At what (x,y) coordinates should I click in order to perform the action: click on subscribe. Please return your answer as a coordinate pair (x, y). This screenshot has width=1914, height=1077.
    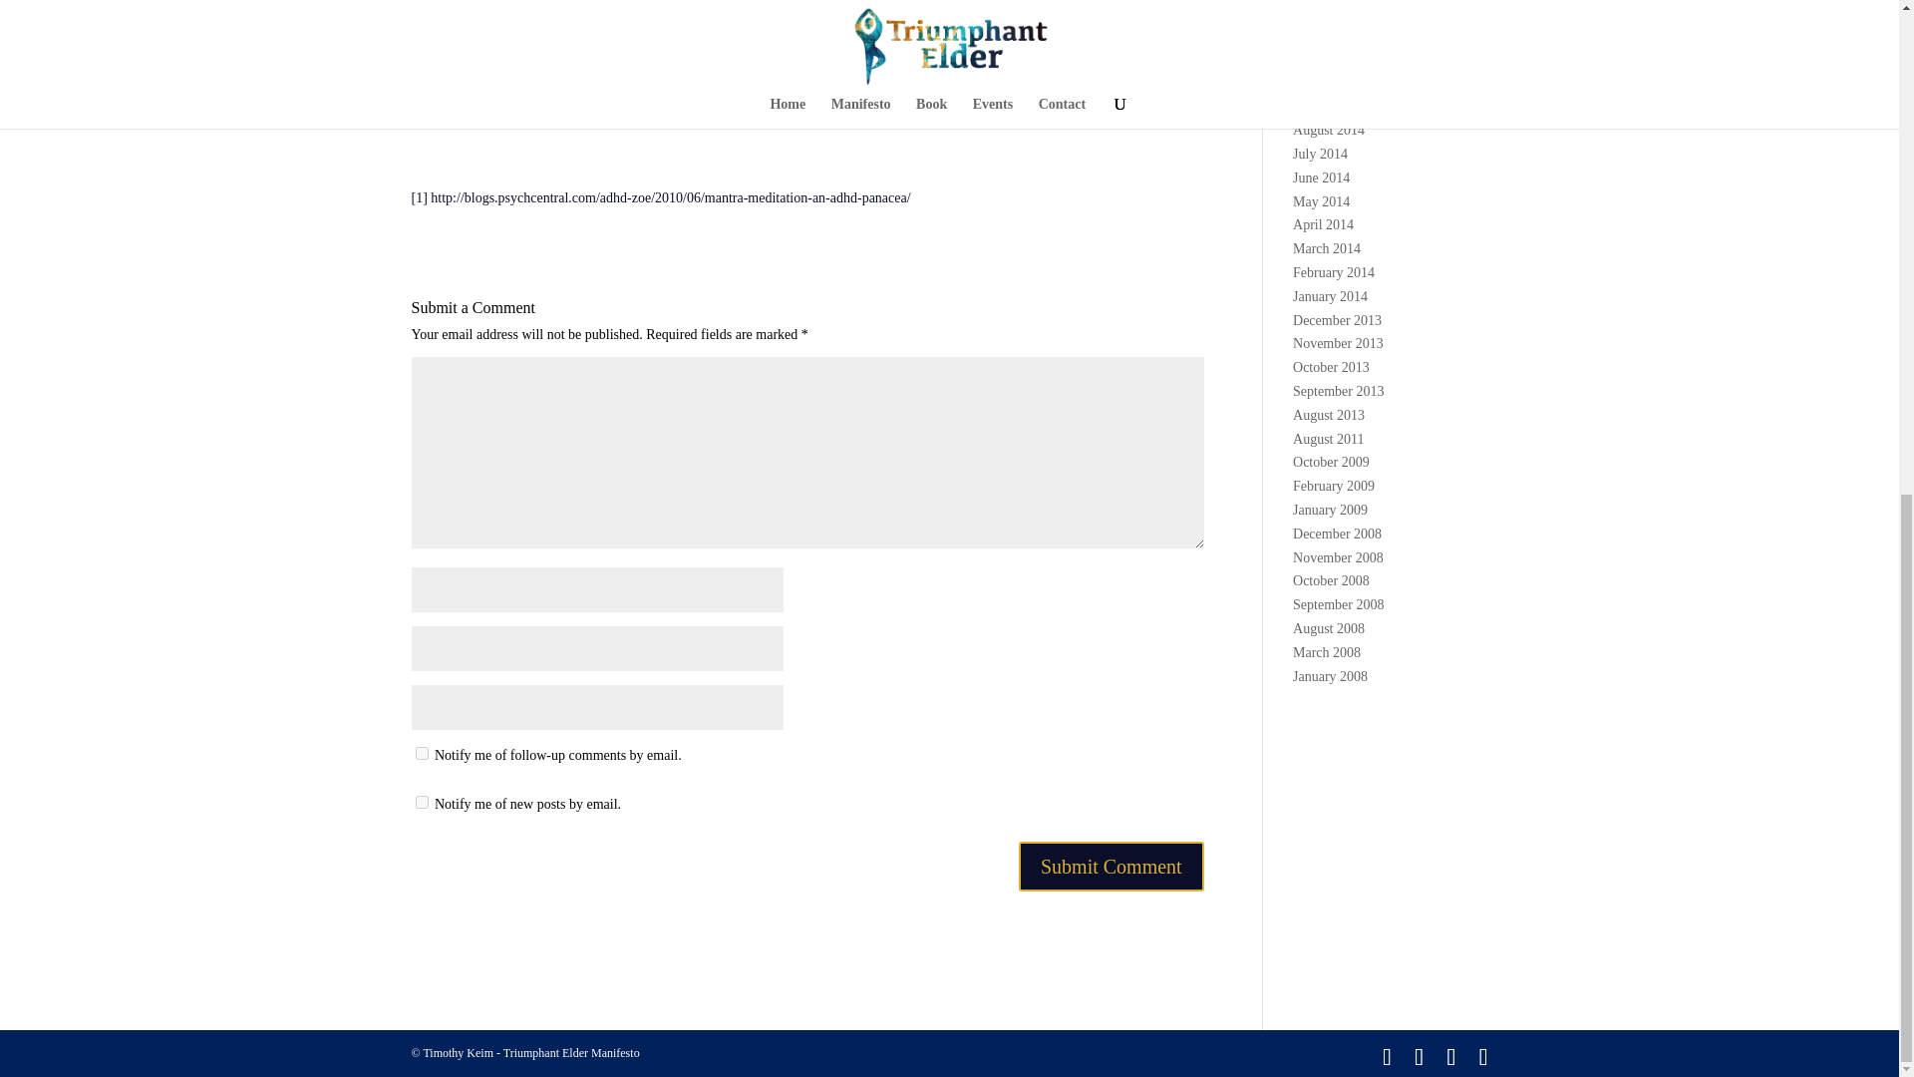
    Looking at the image, I should click on (421, 802).